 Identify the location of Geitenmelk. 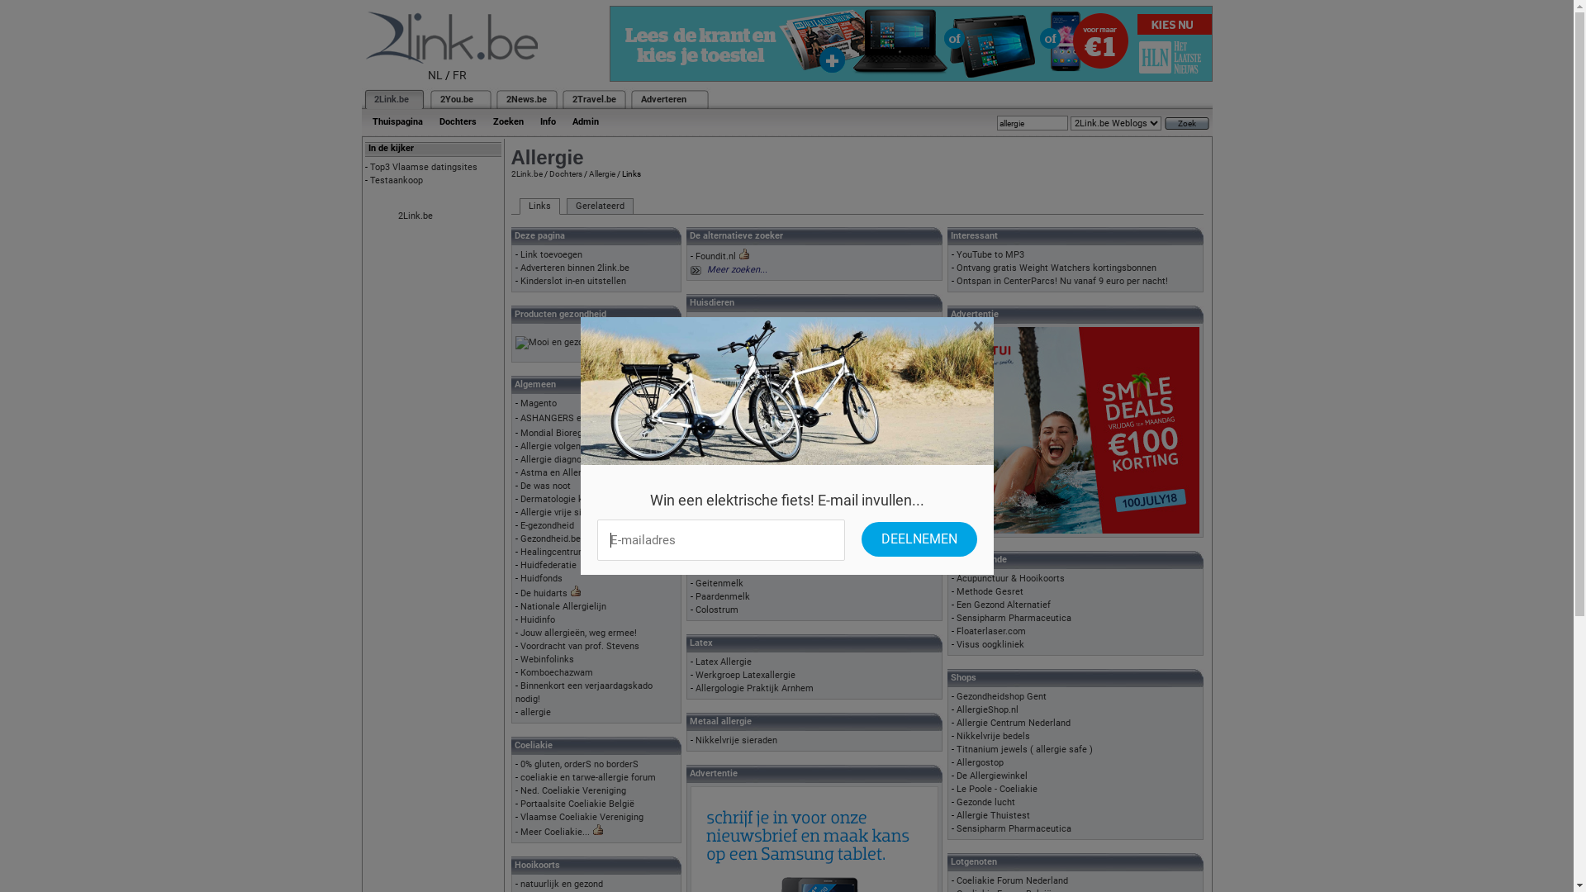
(719, 583).